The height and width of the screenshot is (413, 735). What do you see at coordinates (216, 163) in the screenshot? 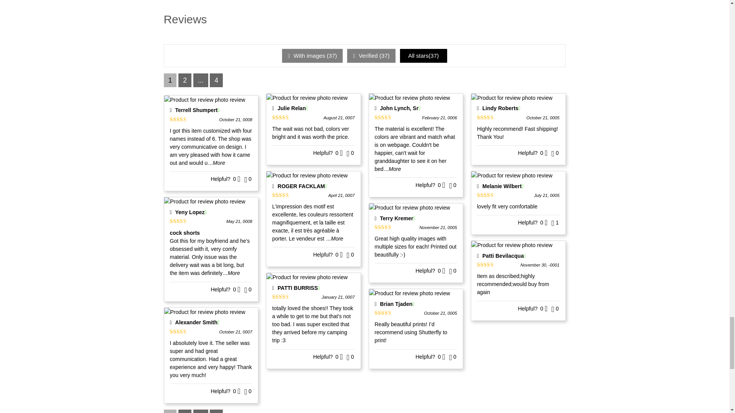
I see `Read more` at bounding box center [216, 163].